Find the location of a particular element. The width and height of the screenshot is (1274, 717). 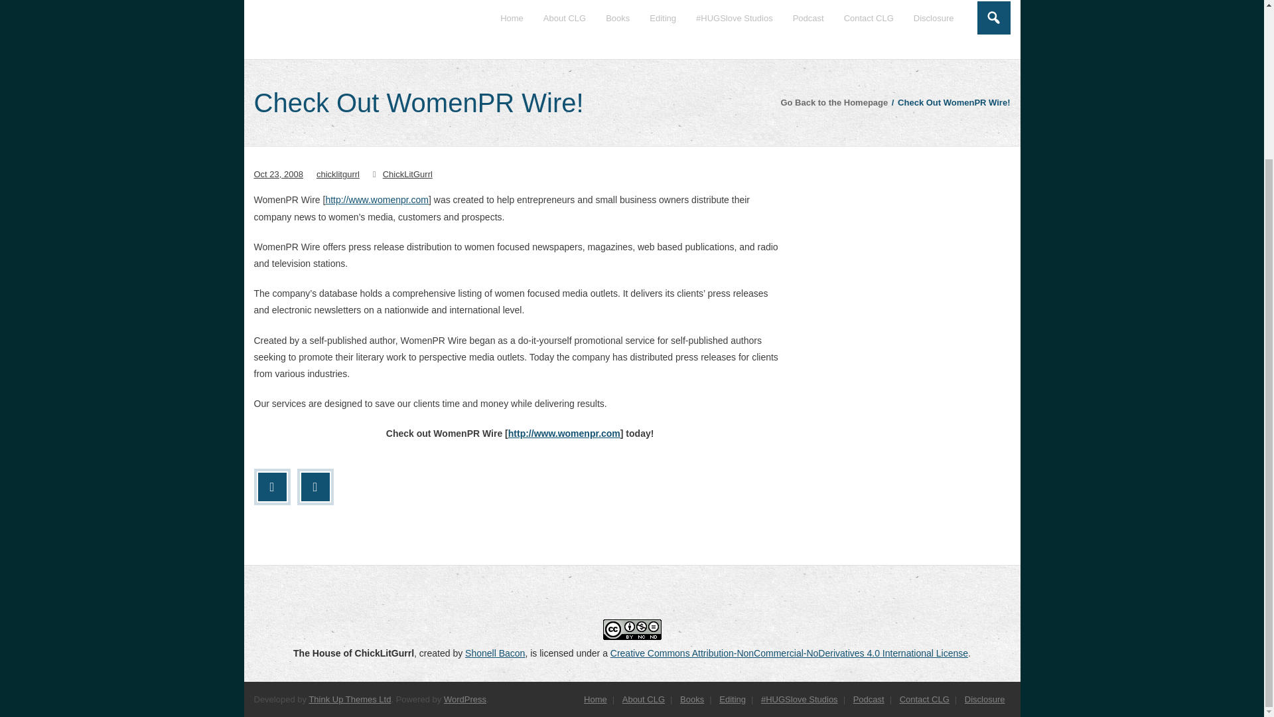

ChickLitGurrl is located at coordinates (407, 174).